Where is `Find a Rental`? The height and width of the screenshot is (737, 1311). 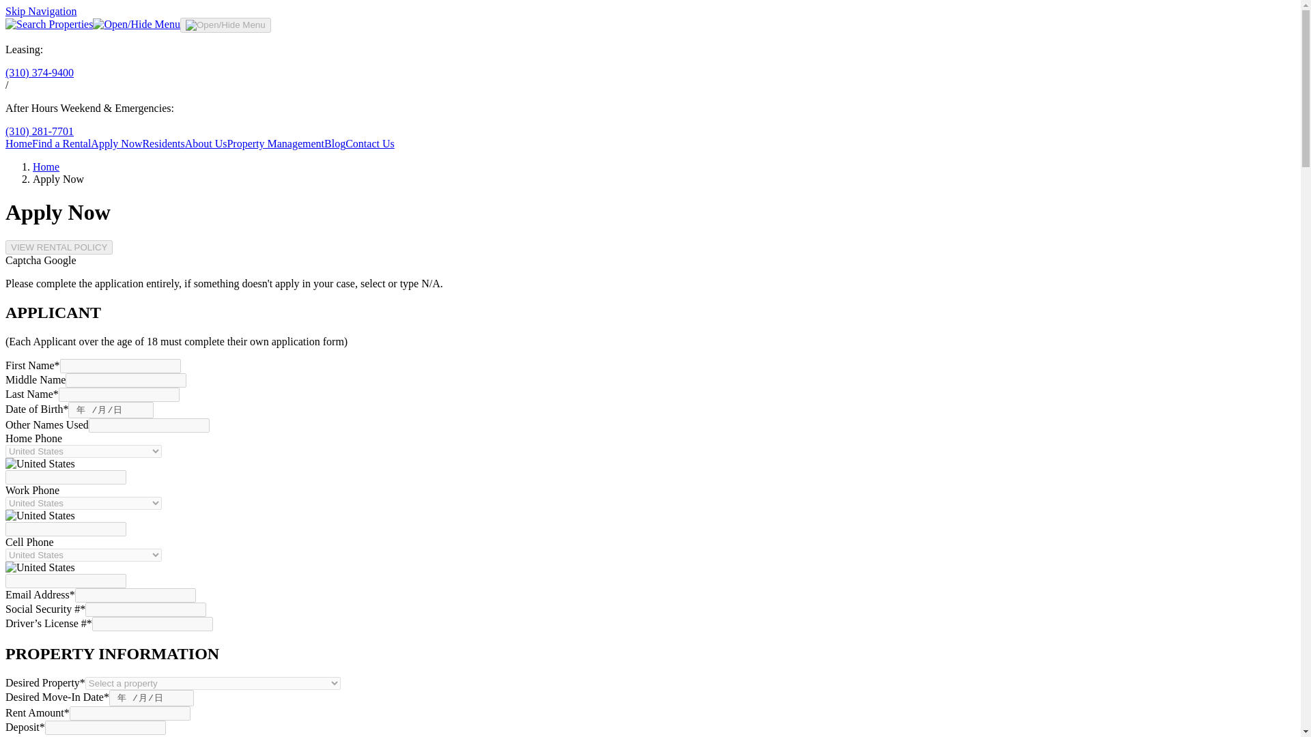
Find a Rental is located at coordinates (61, 143).